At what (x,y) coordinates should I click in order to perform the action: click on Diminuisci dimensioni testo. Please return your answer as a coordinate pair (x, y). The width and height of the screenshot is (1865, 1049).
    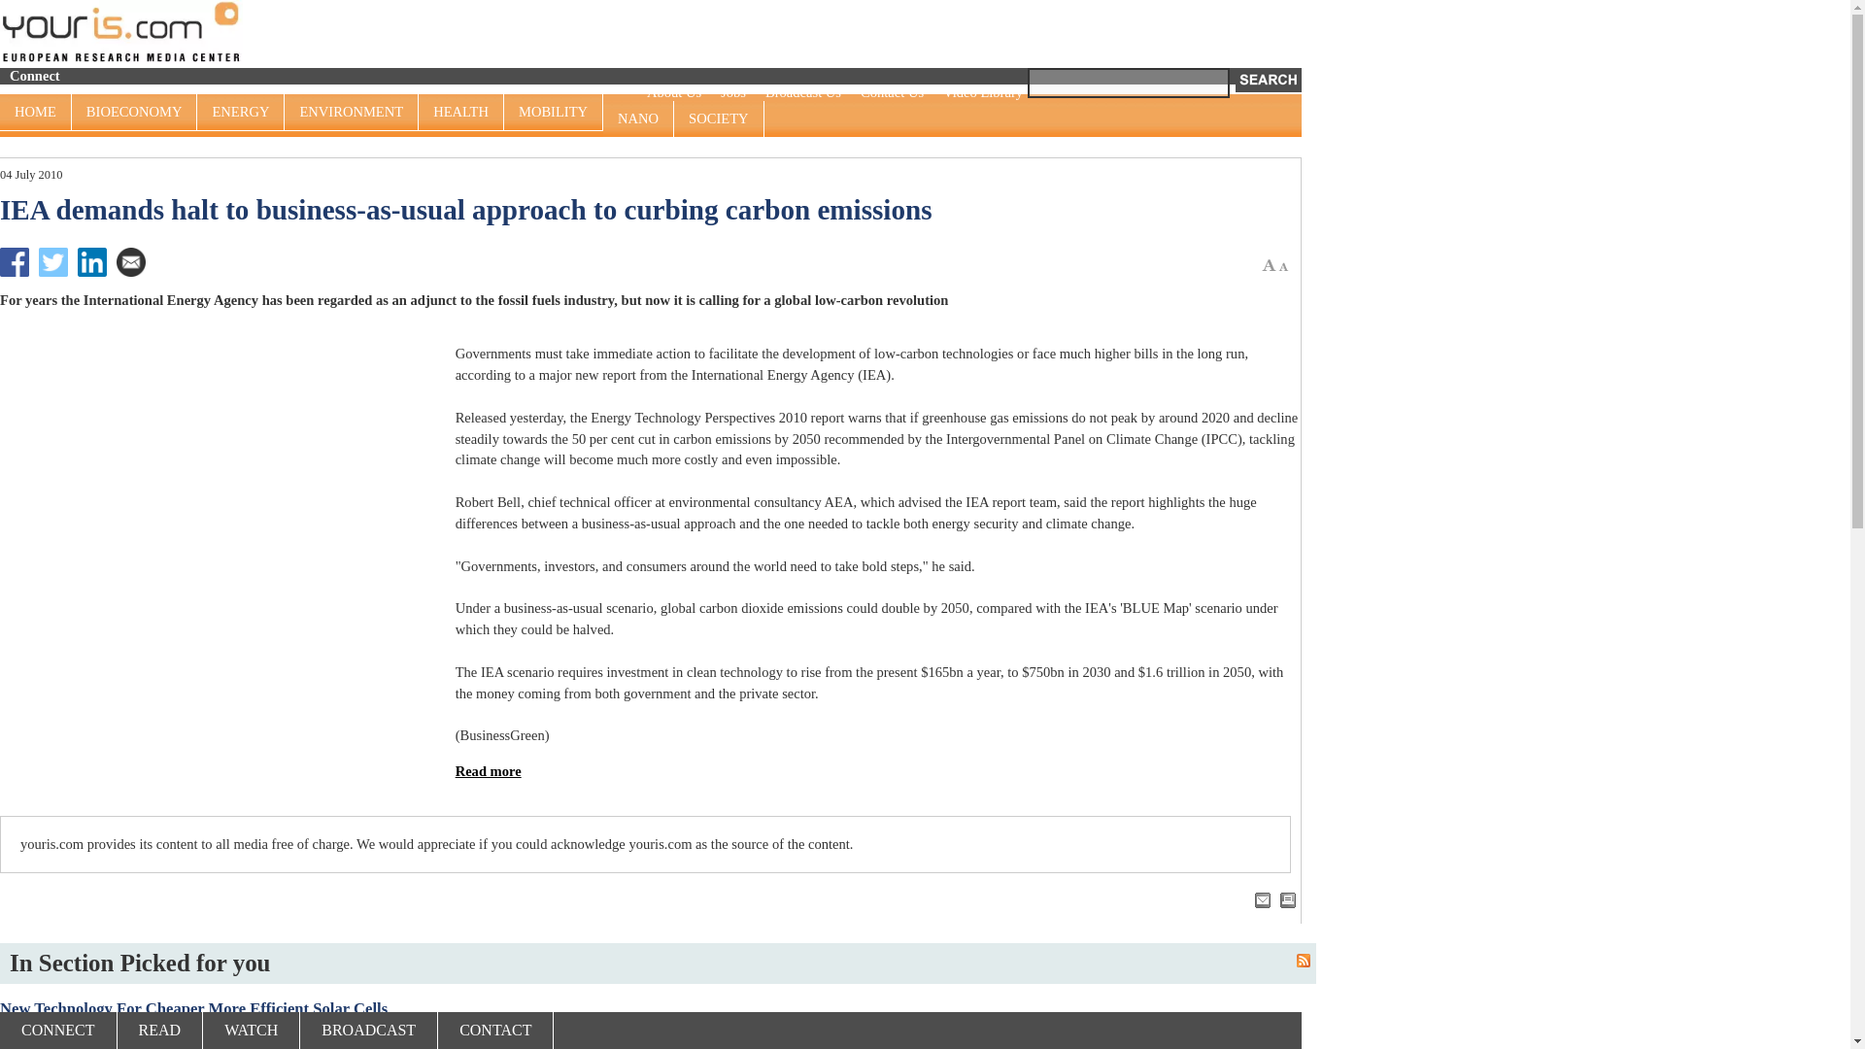
    Looking at the image, I should click on (1282, 266).